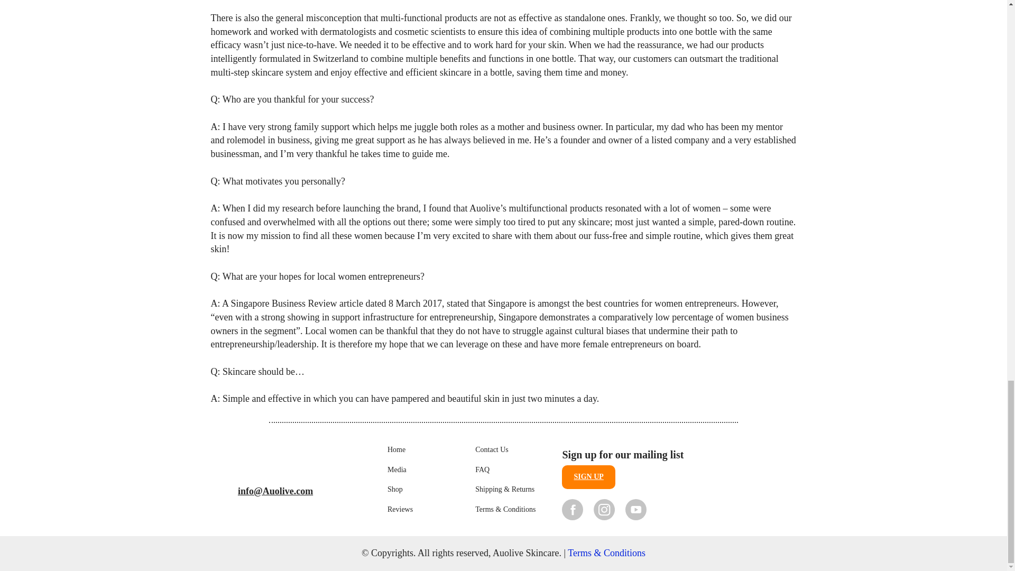 The height and width of the screenshot is (571, 1015). What do you see at coordinates (400, 510) in the screenshot?
I see `Reviews` at bounding box center [400, 510].